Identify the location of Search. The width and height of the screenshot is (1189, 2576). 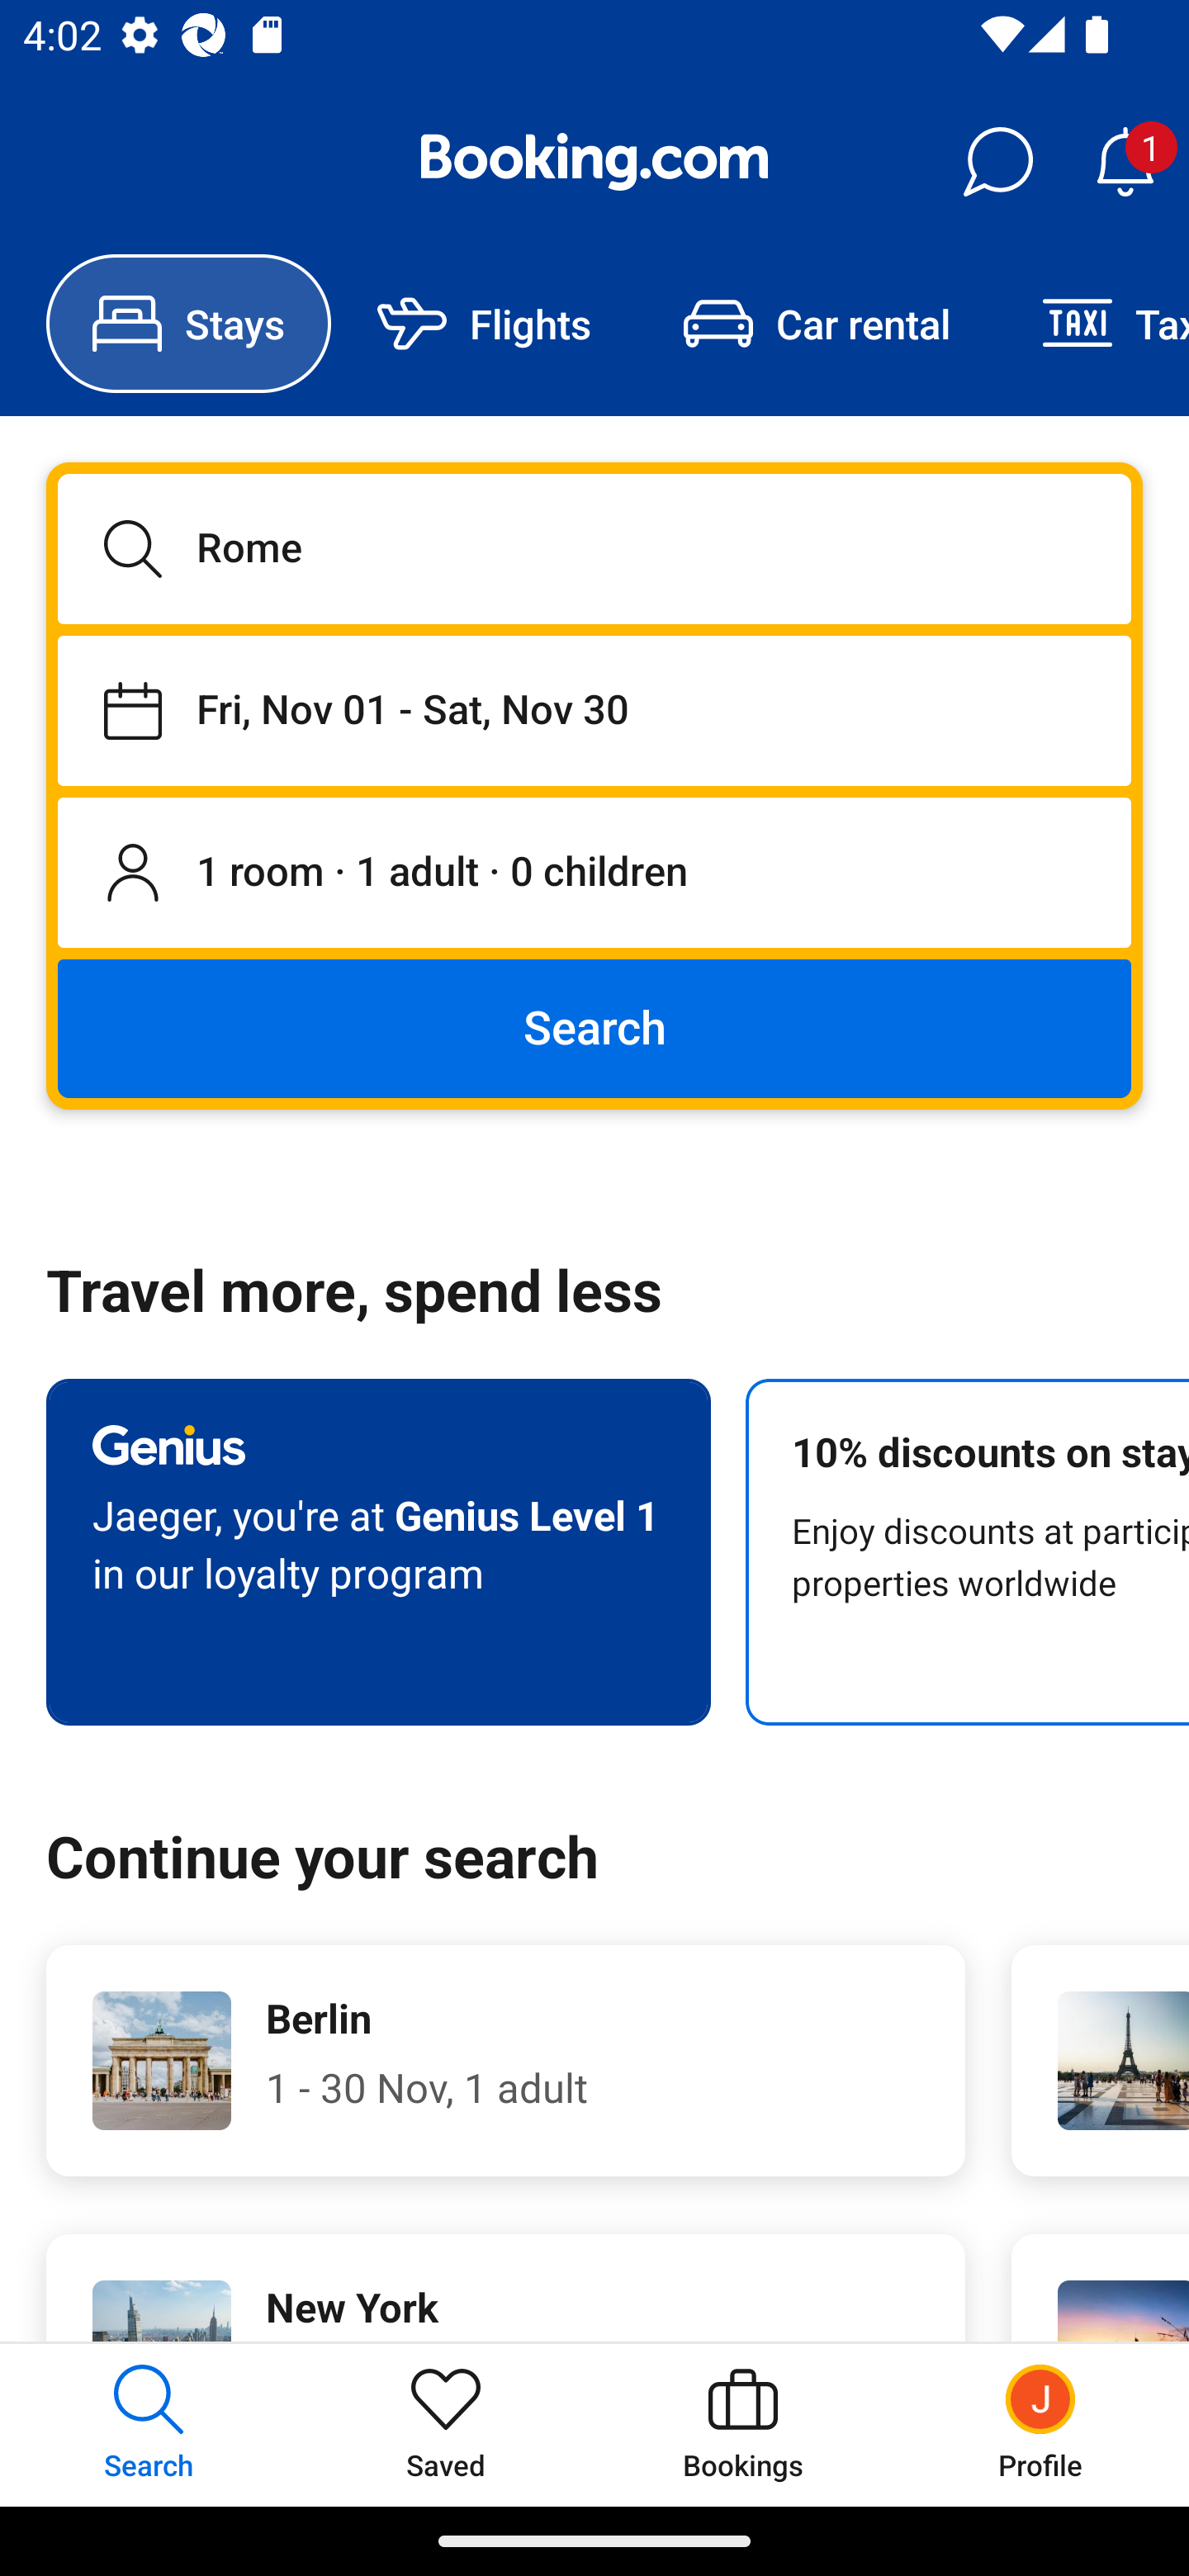
(594, 1027).